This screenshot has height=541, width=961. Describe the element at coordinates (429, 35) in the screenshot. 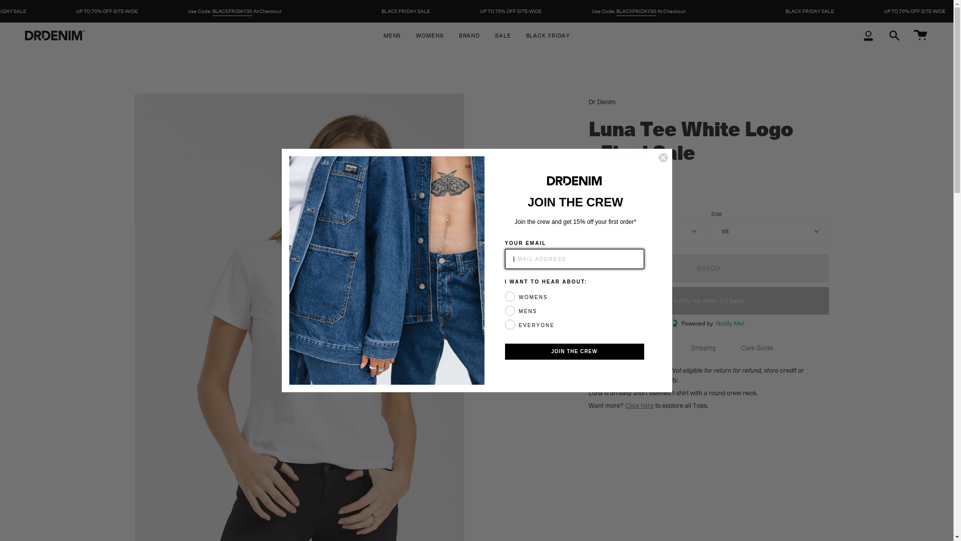

I see `WOMENS` at that location.